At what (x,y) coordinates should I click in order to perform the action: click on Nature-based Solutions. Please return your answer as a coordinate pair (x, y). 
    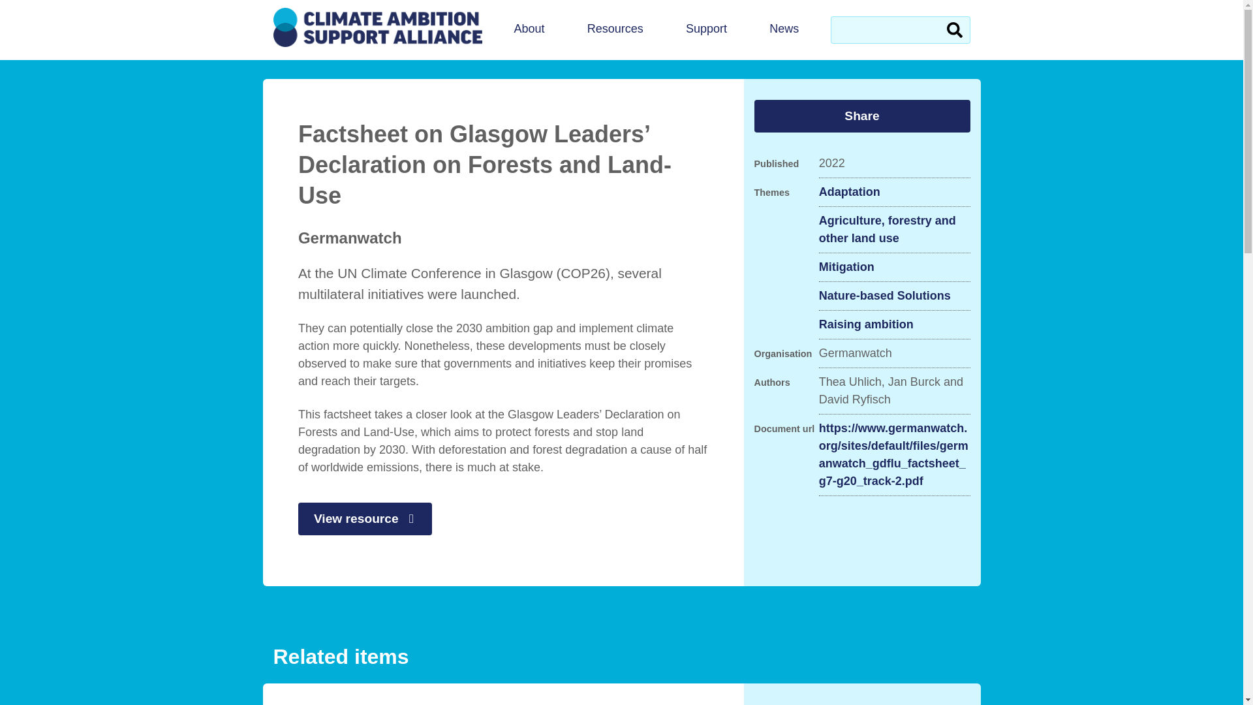
    Looking at the image, I should click on (885, 295).